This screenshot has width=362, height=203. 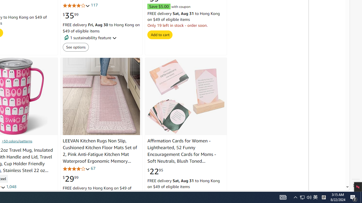 What do you see at coordinates (160, 35) in the screenshot?
I see `Add to cart` at bounding box center [160, 35].